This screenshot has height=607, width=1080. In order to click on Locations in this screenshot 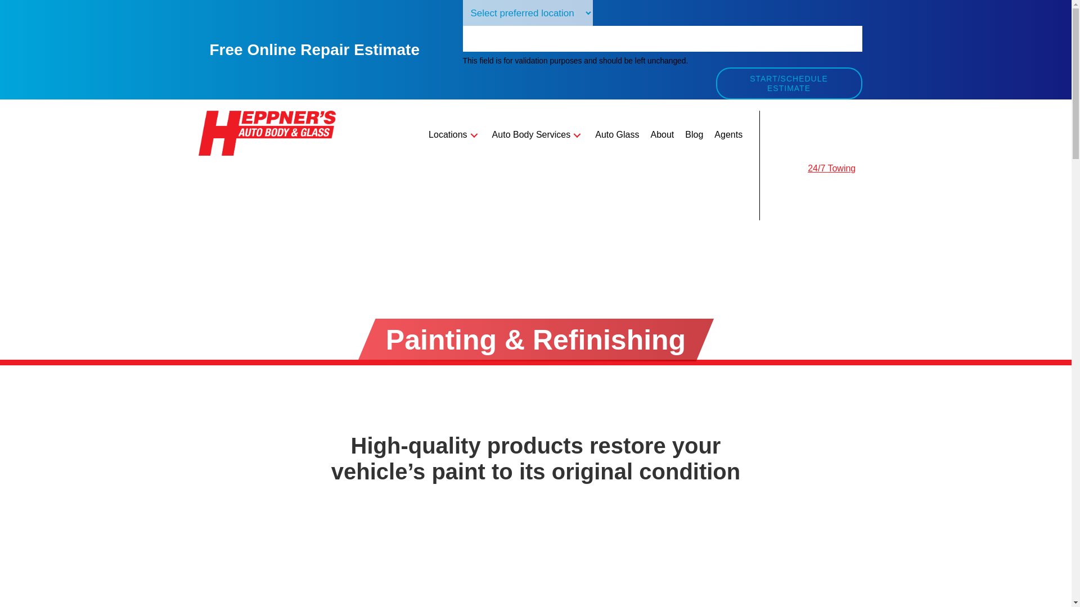, I will do `click(454, 135)`.